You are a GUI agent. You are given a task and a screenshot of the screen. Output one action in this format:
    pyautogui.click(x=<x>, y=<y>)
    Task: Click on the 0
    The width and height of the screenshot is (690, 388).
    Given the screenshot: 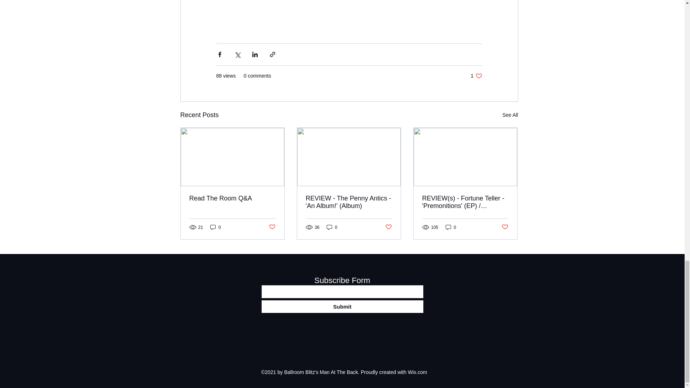 What is the action you would take?
    pyautogui.click(x=216, y=227)
    